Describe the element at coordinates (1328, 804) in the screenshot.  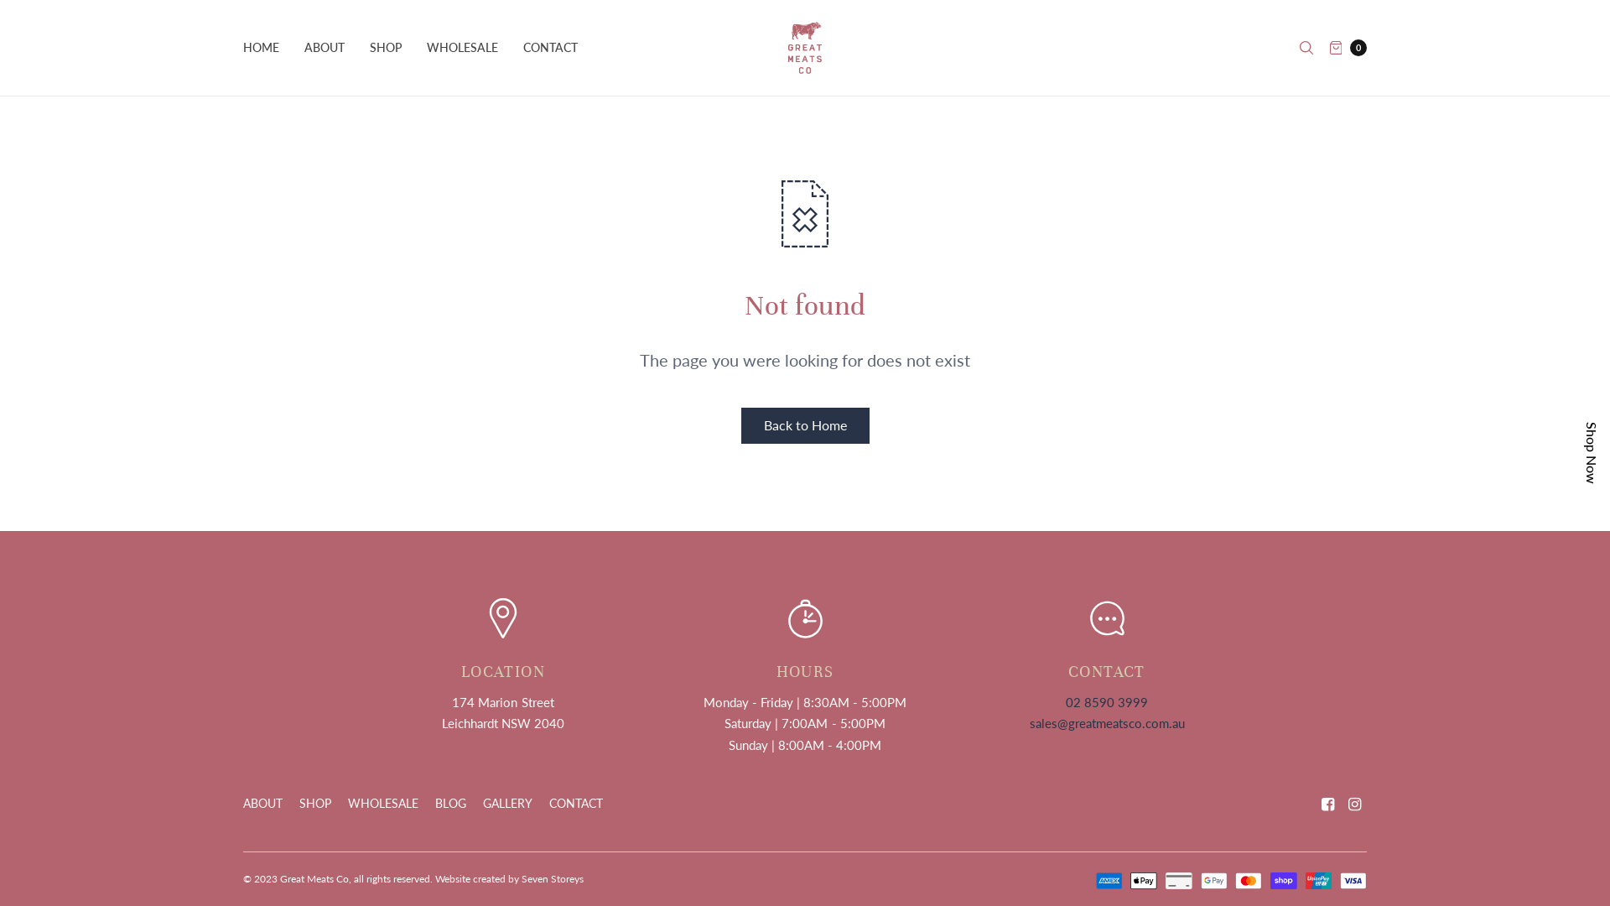
I see `Facebook` at that location.